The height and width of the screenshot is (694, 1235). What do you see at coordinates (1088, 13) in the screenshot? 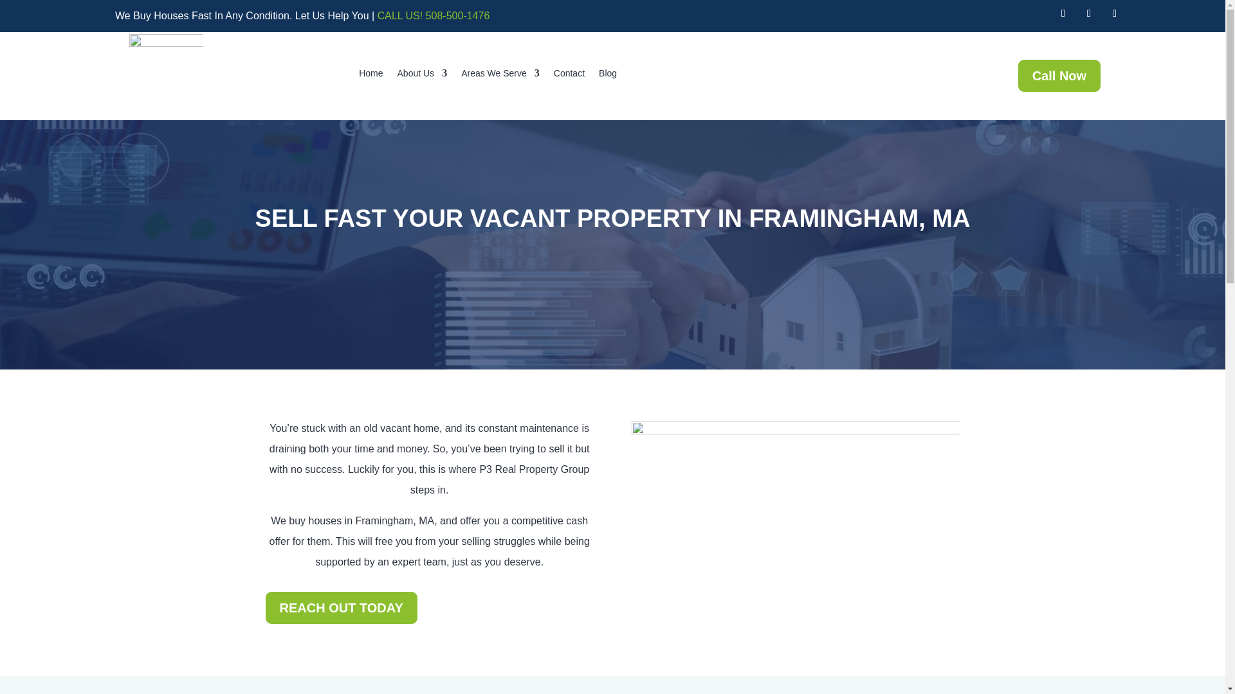
I see `Follow on X` at bounding box center [1088, 13].